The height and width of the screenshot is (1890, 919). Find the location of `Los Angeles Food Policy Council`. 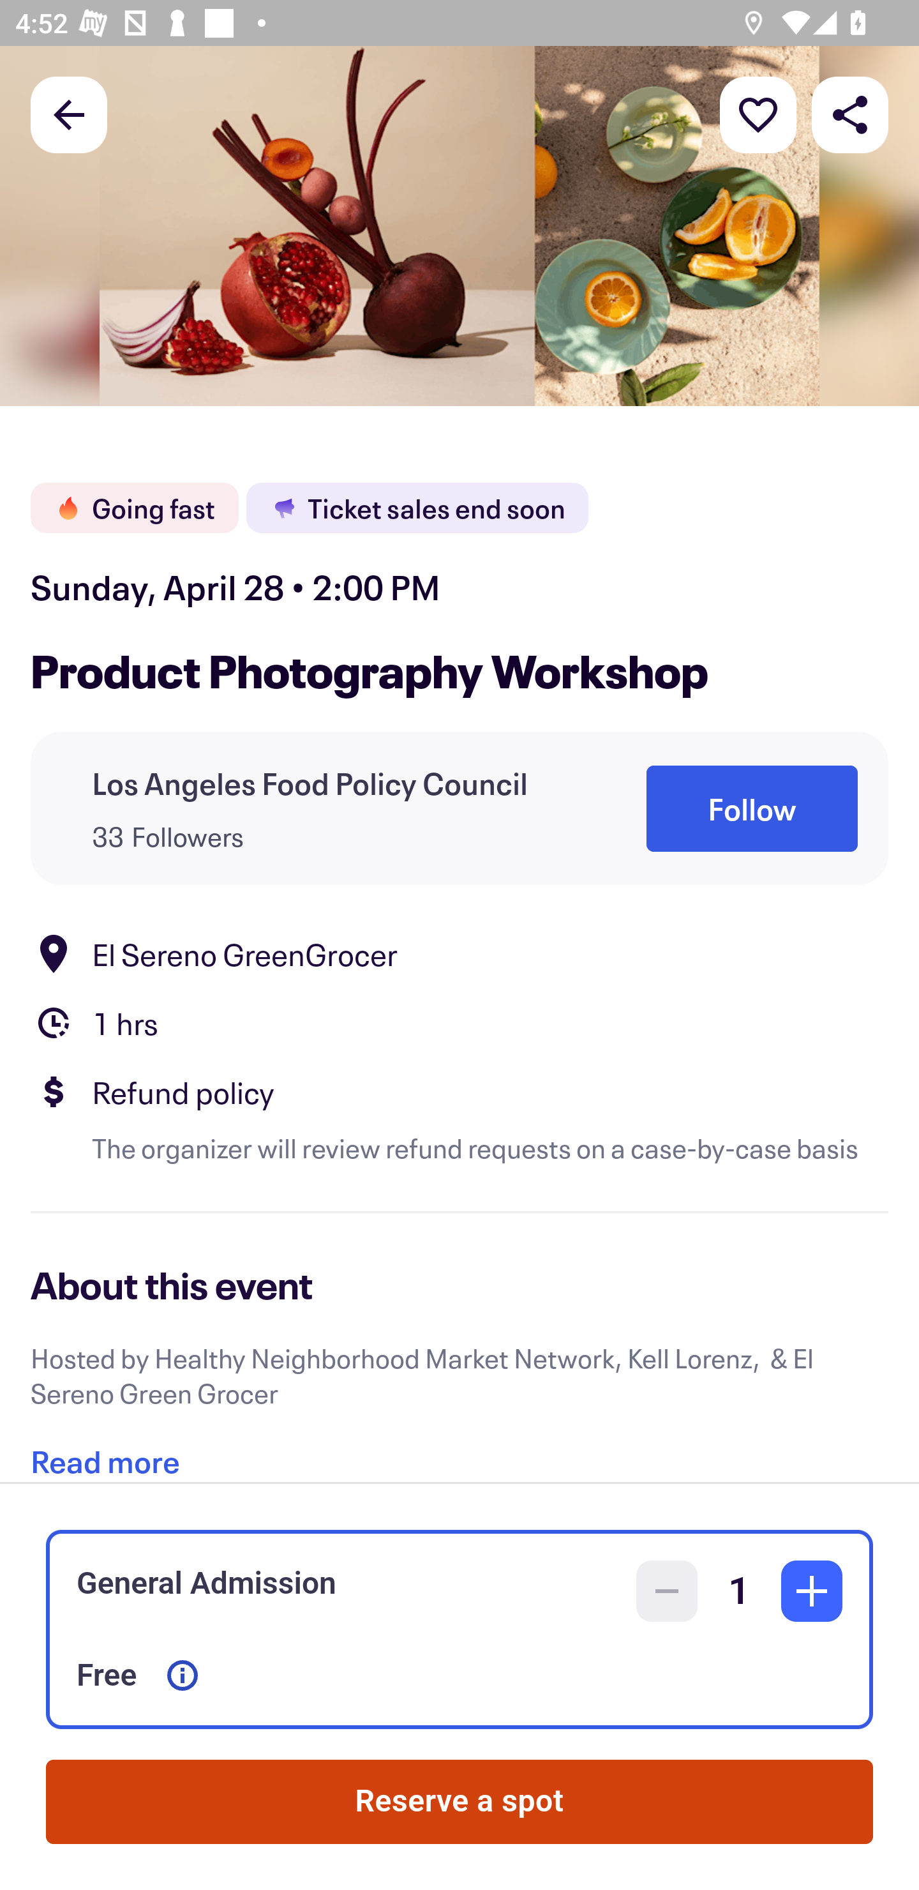

Los Angeles Food Policy Council is located at coordinates (310, 783).